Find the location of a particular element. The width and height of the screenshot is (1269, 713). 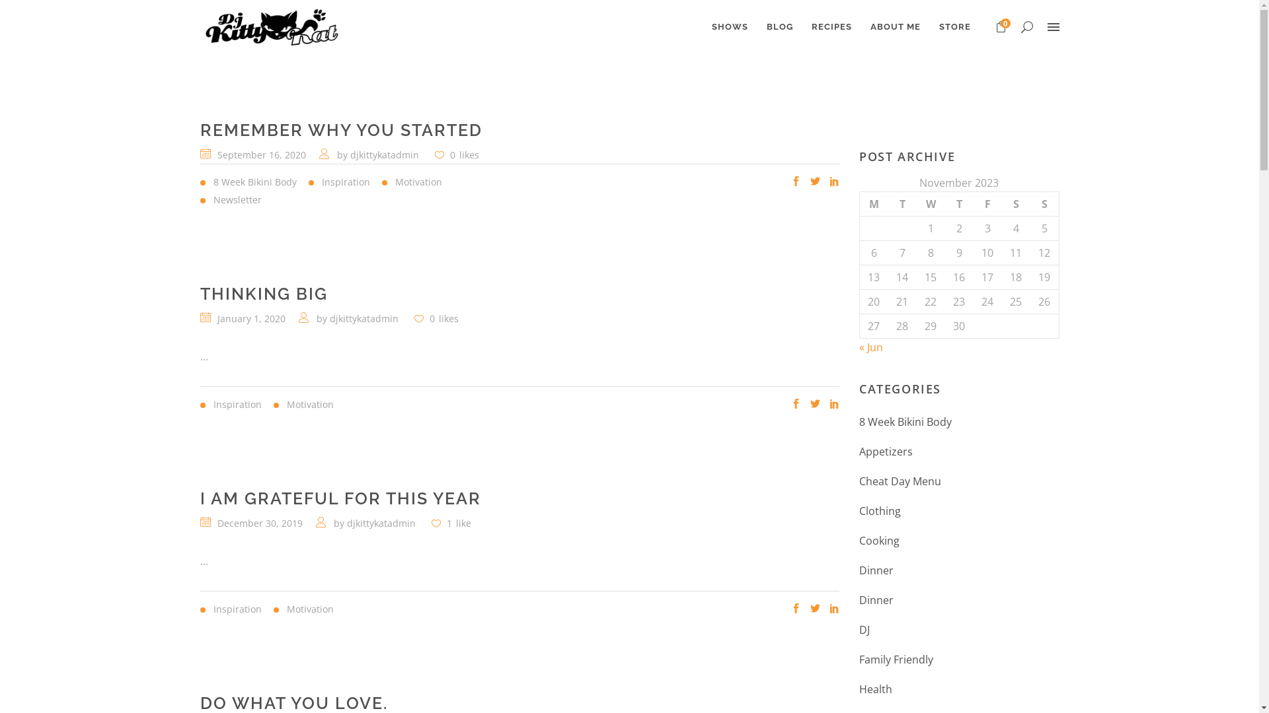

STORE is located at coordinates (954, 27).